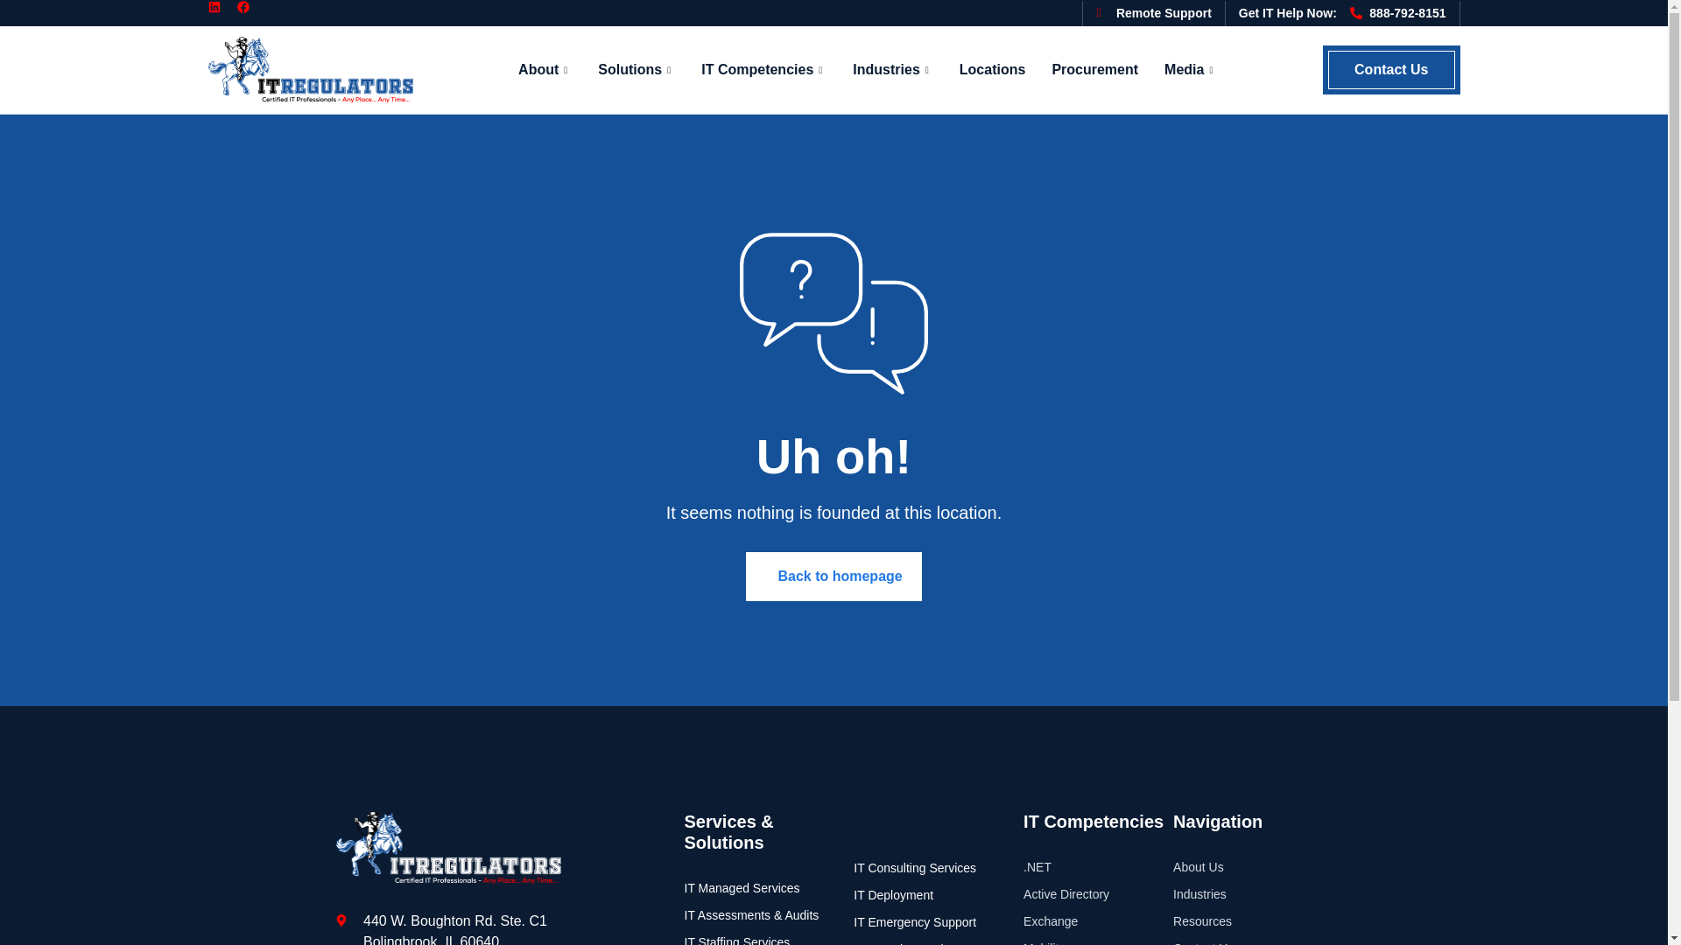 The width and height of the screenshot is (1681, 945). Describe the element at coordinates (545, 70) in the screenshot. I see `About` at that location.